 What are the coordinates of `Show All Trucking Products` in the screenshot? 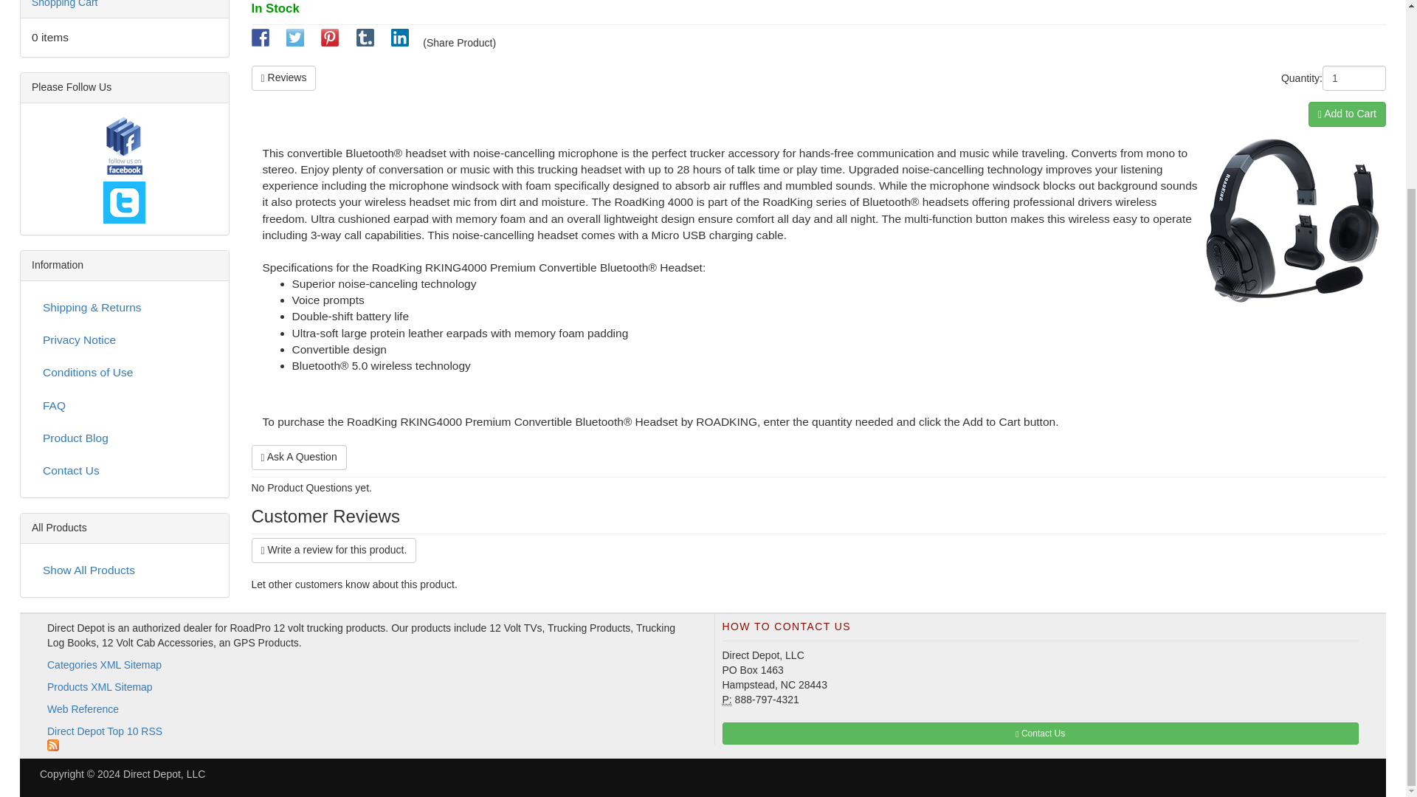 It's located at (124, 570).